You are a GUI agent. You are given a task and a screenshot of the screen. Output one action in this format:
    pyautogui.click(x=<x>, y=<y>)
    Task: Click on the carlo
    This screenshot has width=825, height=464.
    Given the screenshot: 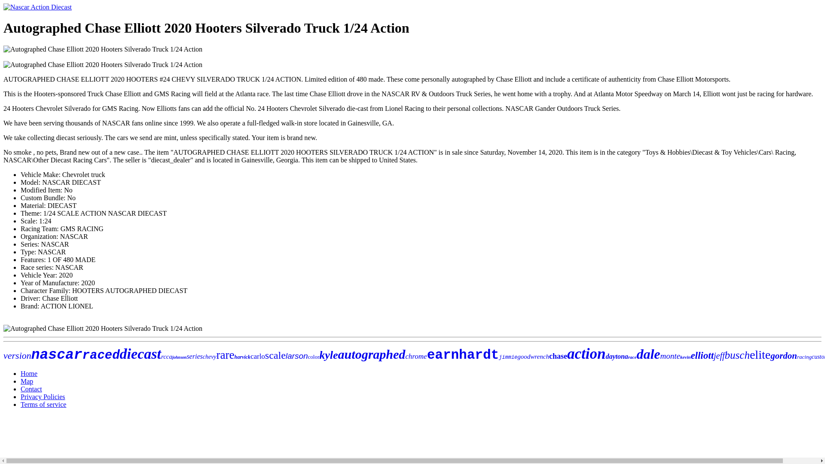 What is the action you would take?
    pyautogui.click(x=258, y=356)
    